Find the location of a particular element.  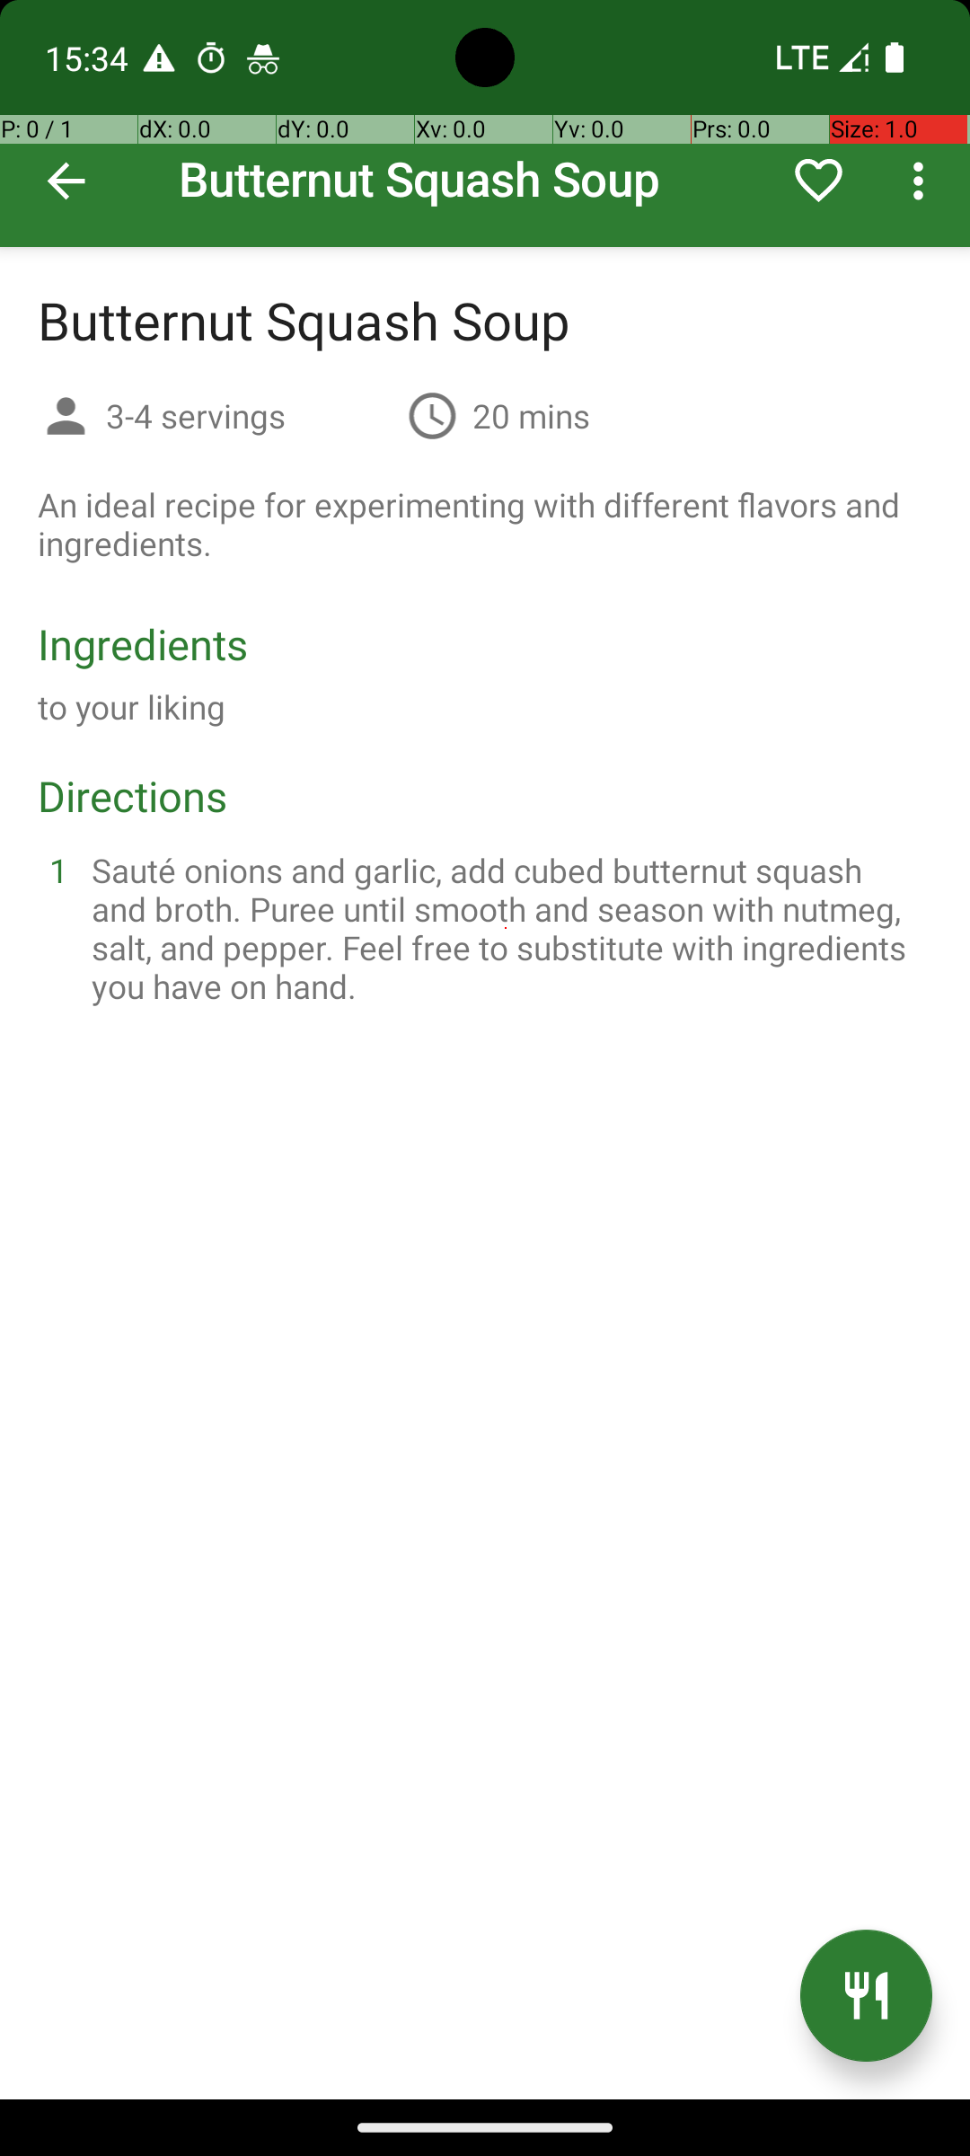

3-4 servings is located at coordinates (250, 415).